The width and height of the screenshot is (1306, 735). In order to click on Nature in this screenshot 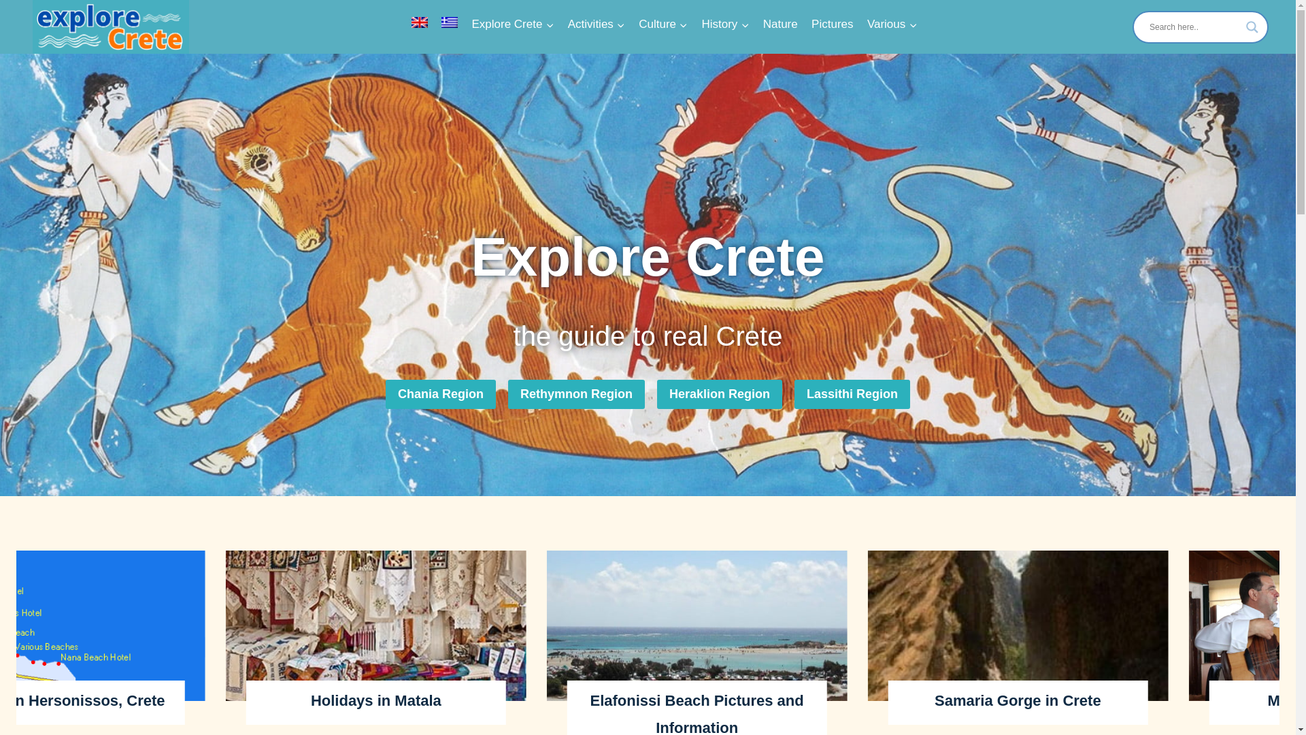, I will do `click(780, 24)`.